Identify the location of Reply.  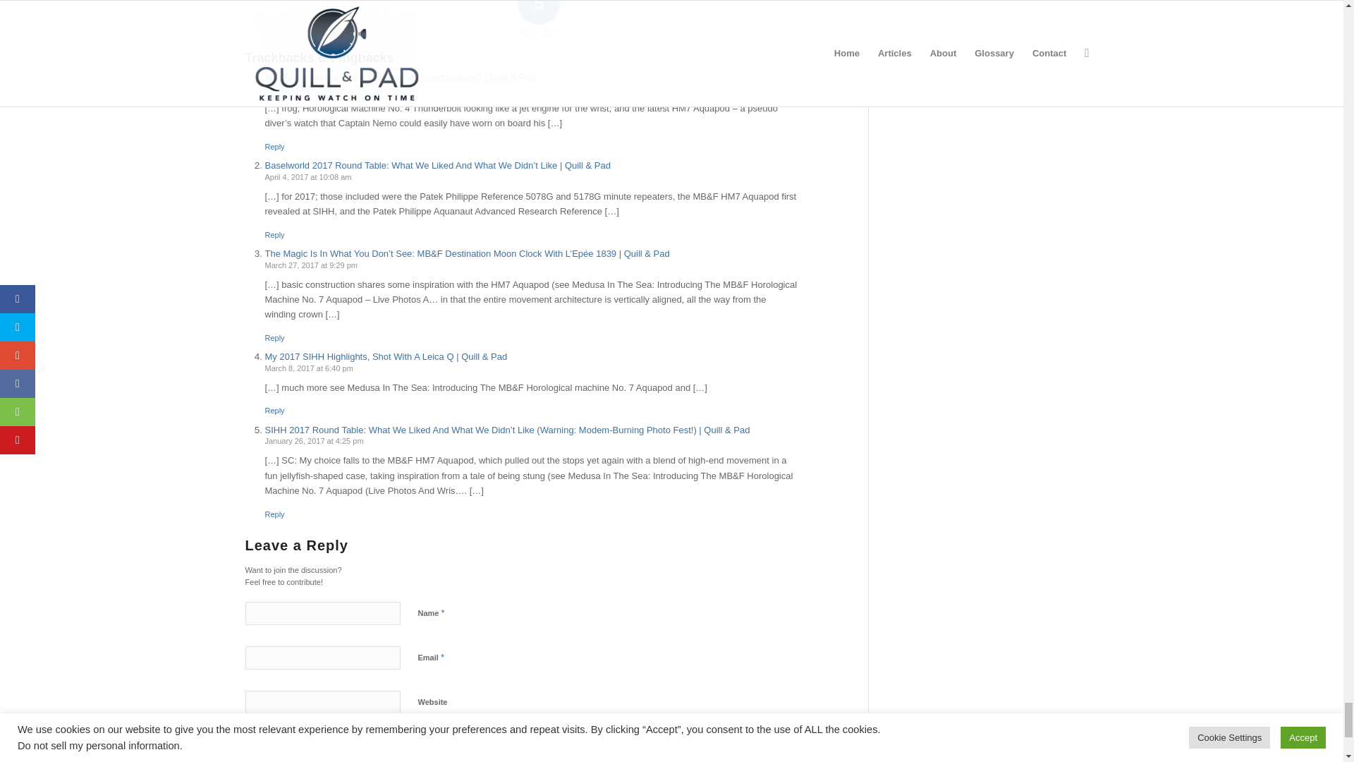
(275, 514).